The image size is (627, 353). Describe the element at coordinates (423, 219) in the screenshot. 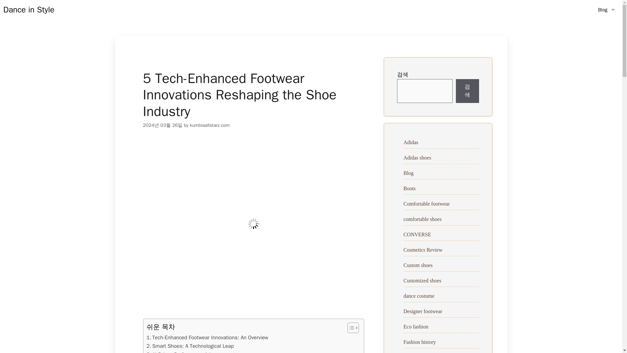

I see `comfortable shoes` at that location.